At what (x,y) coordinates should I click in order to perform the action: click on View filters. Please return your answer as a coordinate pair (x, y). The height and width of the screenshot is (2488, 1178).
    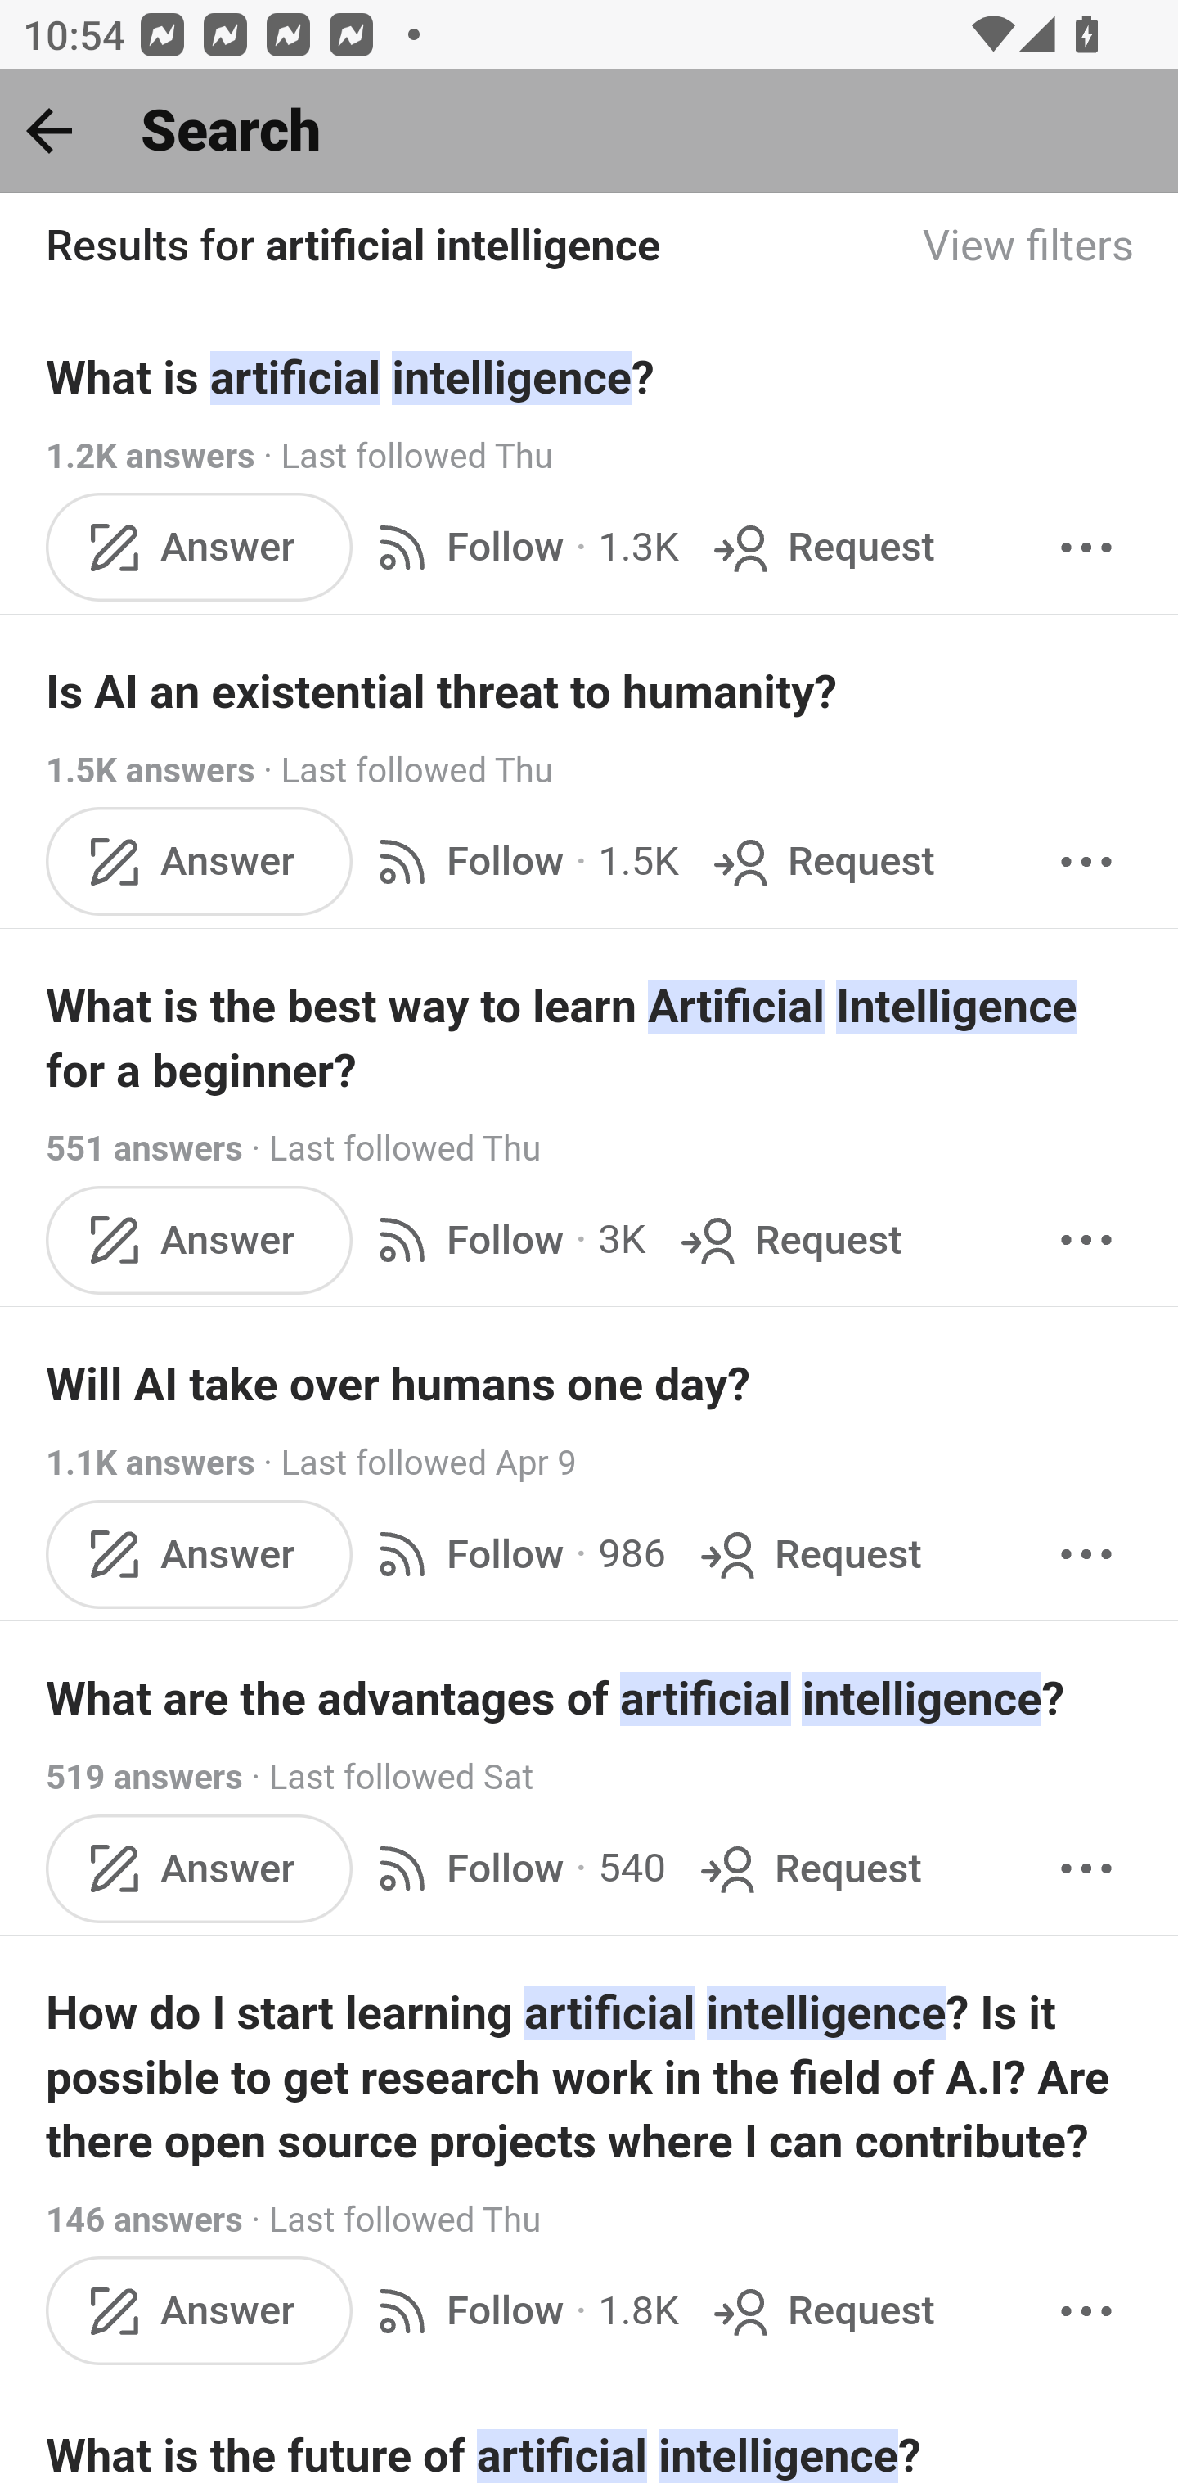
    Looking at the image, I should click on (1029, 247).